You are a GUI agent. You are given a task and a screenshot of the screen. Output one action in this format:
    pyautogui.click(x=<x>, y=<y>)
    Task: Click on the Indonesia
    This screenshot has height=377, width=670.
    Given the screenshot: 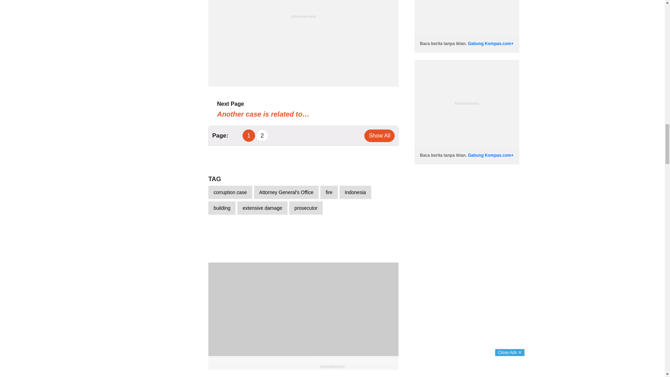 What is the action you would take?
    pyautogui.click(x=355, y=192)
    